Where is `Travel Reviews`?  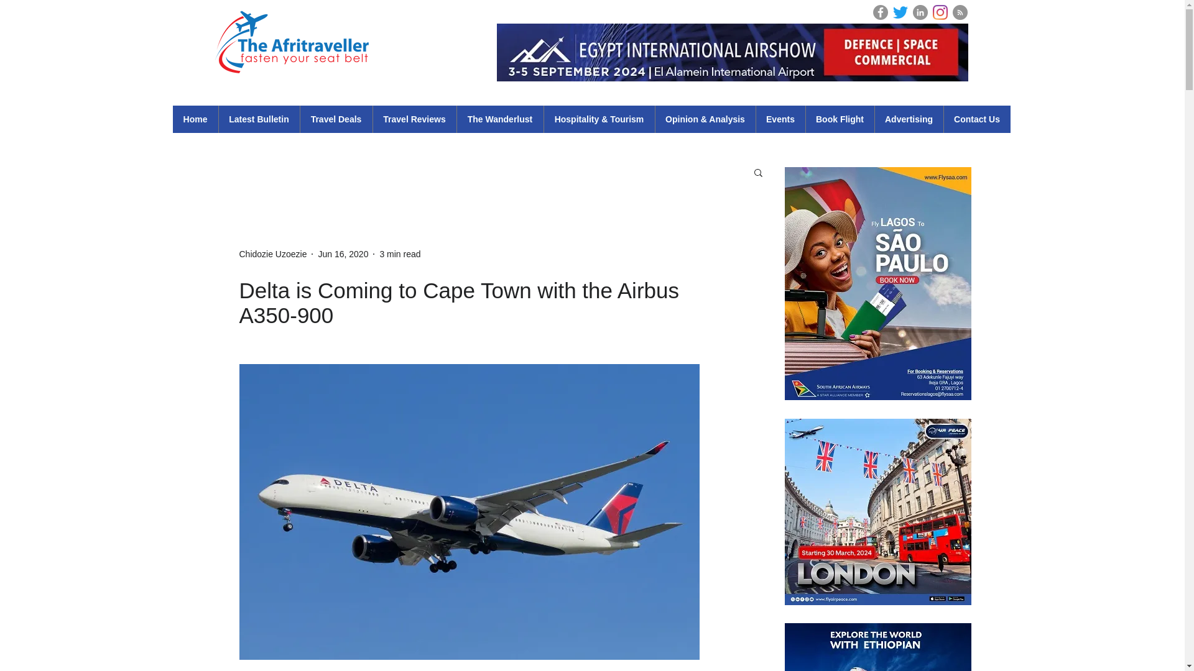 Travel Reviews is located at coordinates (414, 119).